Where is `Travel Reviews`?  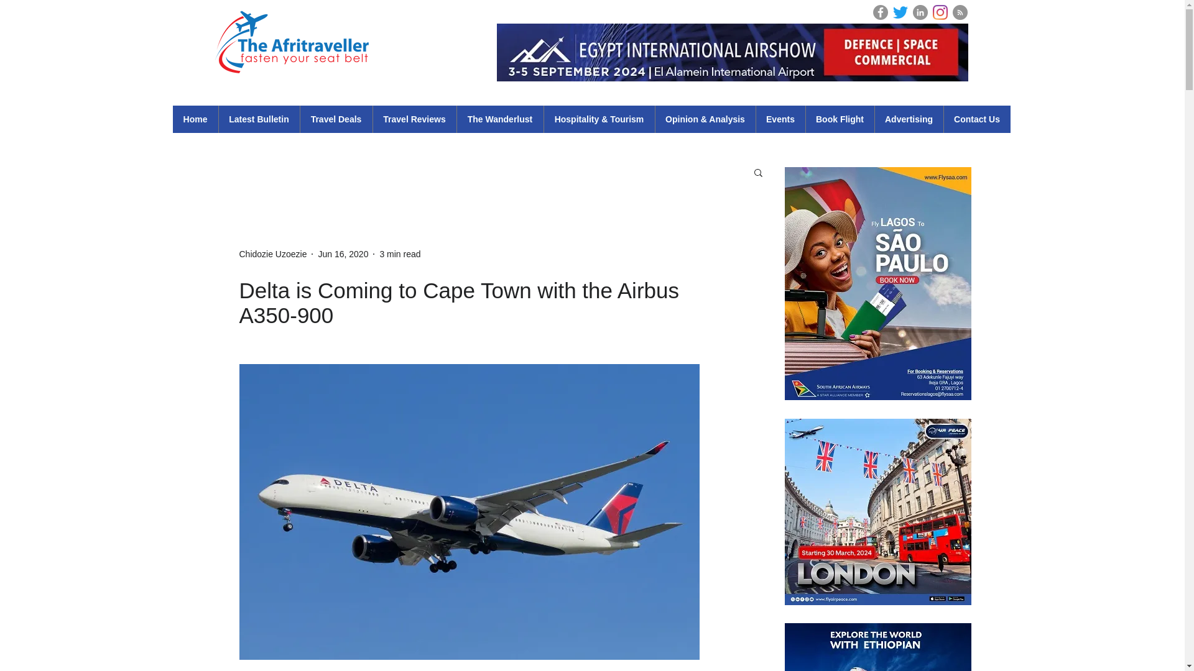 Travel Reviews is located at coordinates (414, 119).